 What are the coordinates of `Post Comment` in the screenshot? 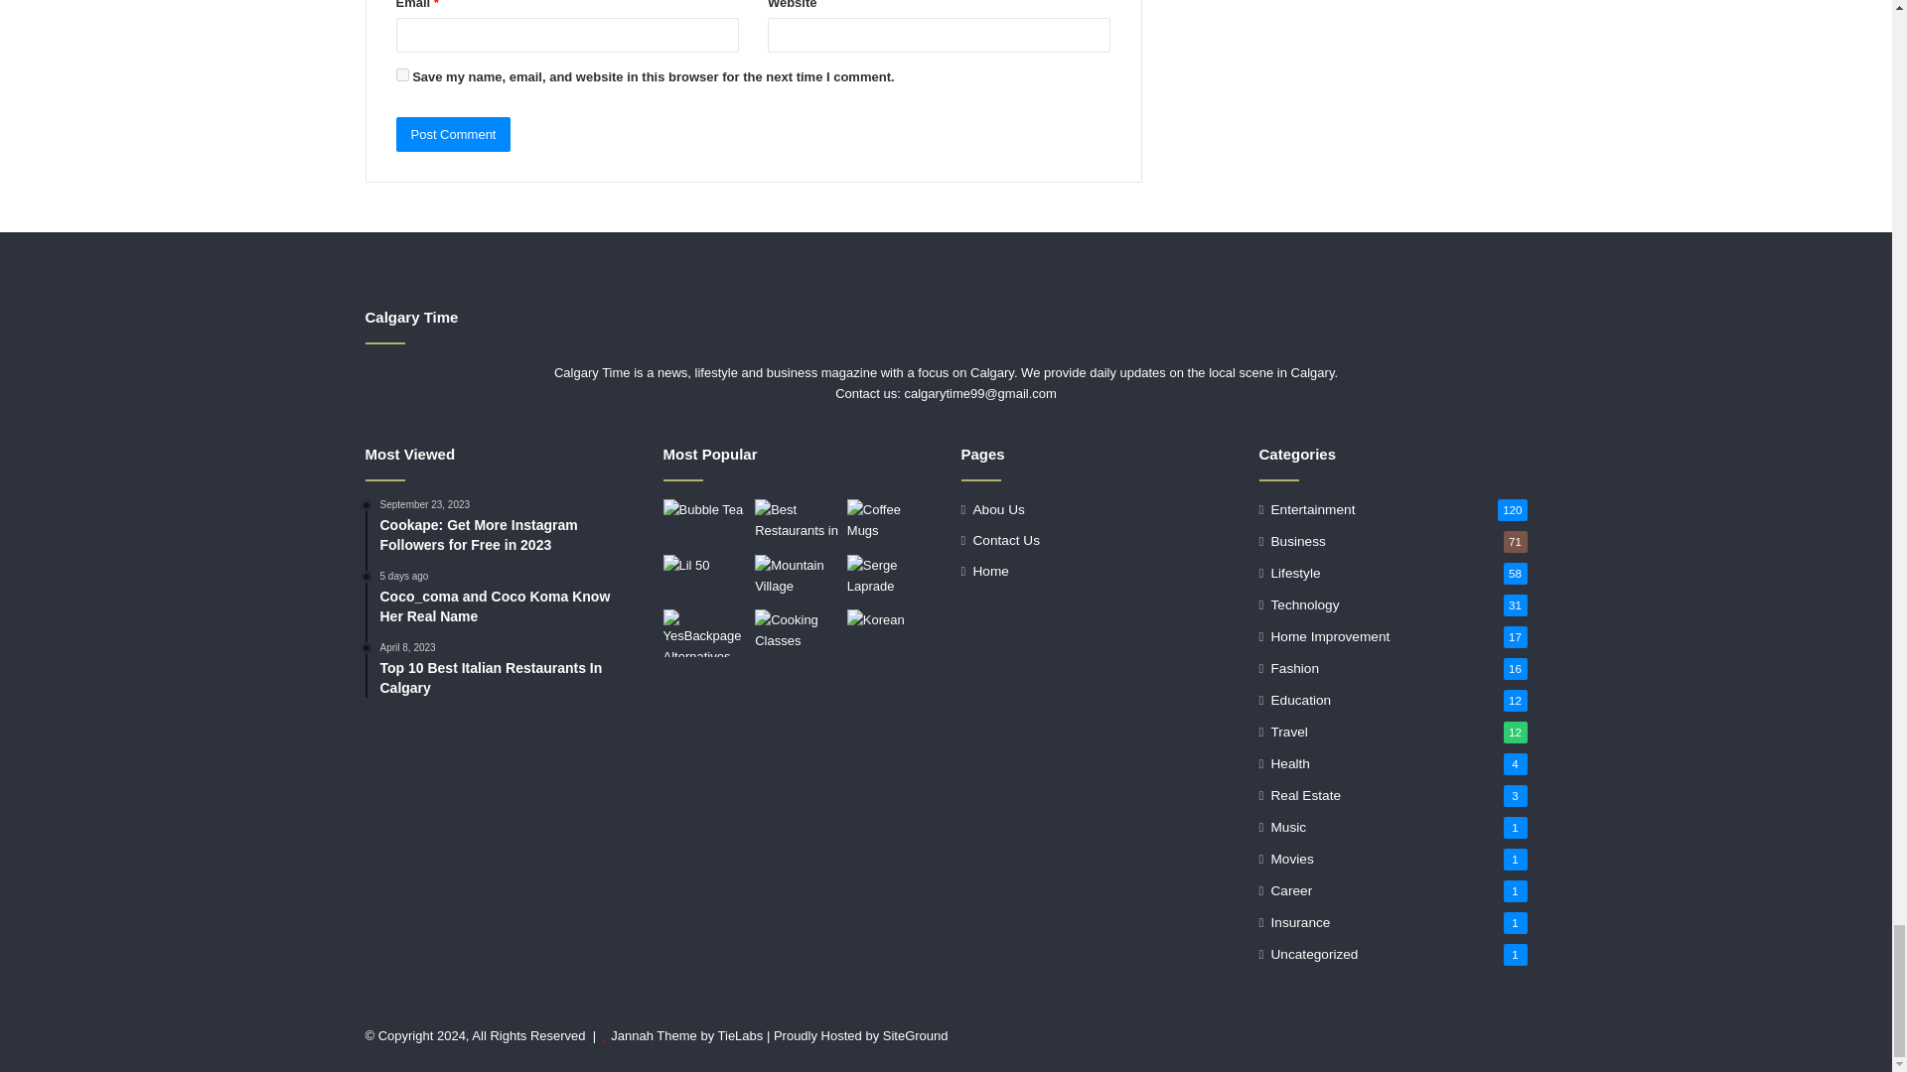 It's located at (453, 134).